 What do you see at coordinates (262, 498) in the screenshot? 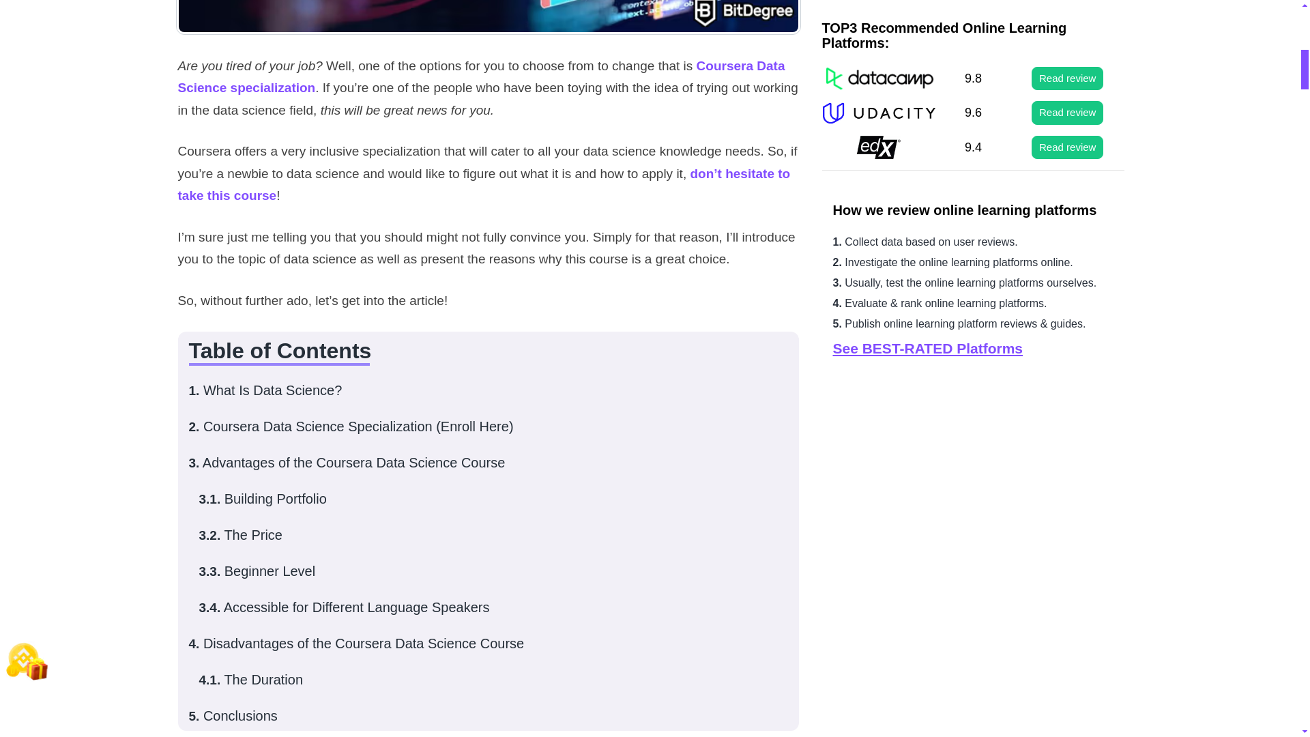
I see `3.1. Building Portfolio` at bounding box center [262, 498].